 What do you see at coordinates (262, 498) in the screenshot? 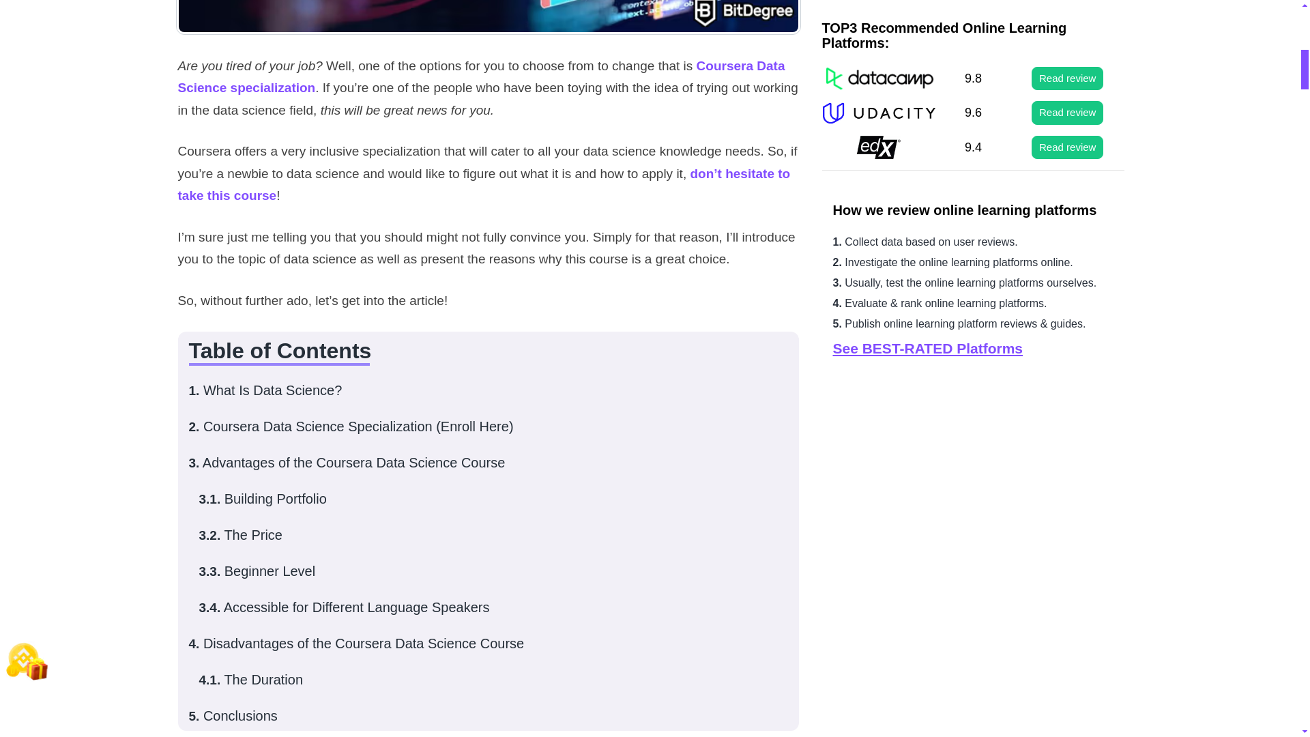
I see `3.1. Building Portfolio` at bounding box center [262, 498].